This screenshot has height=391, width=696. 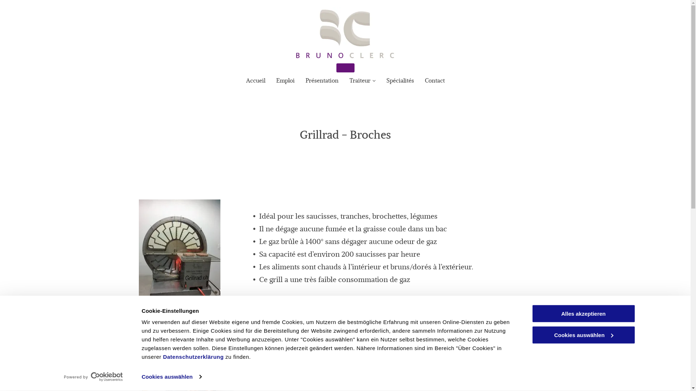 I want to click on Contact, so click(x=435, y=80).